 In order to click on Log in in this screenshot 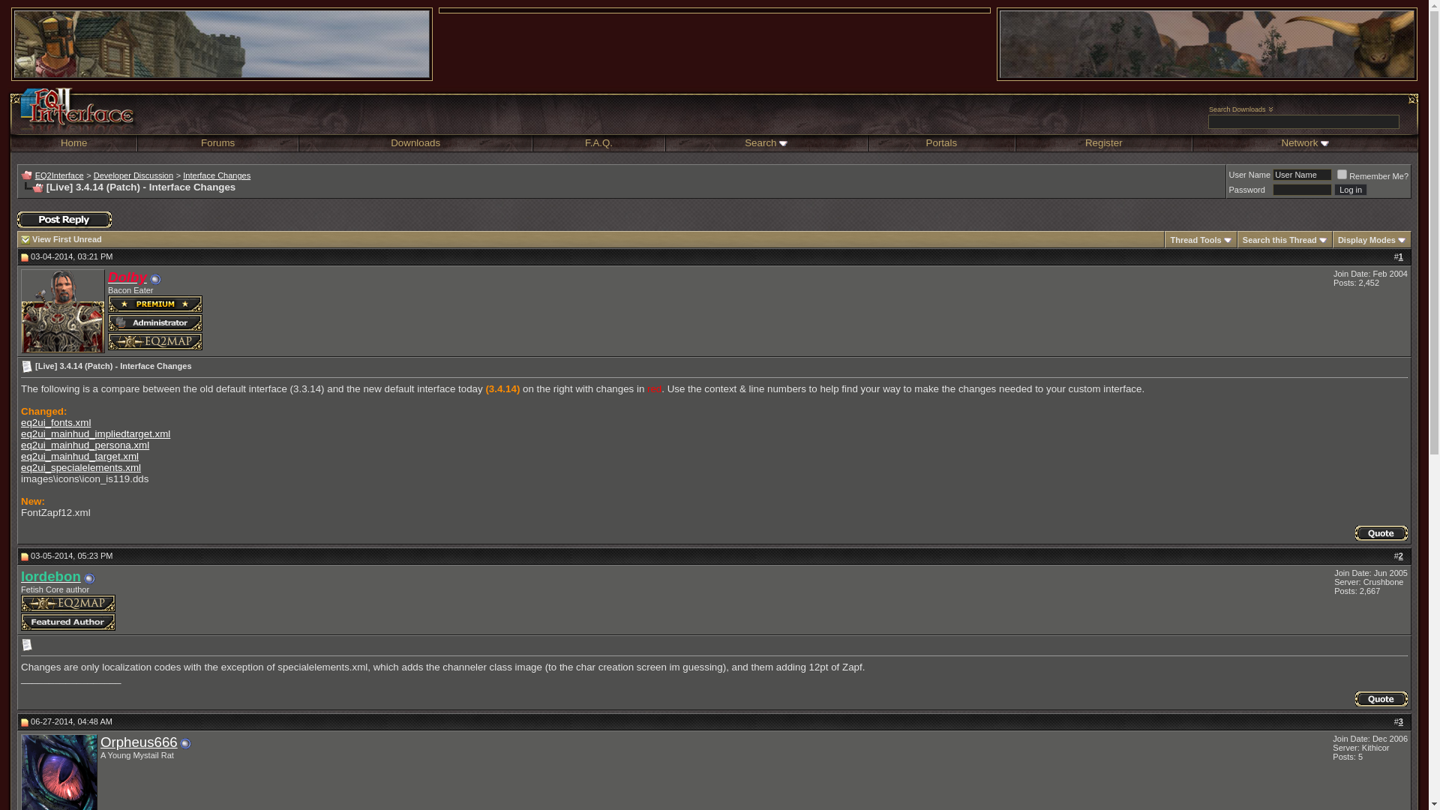, I will do `click(1350, 190)`.